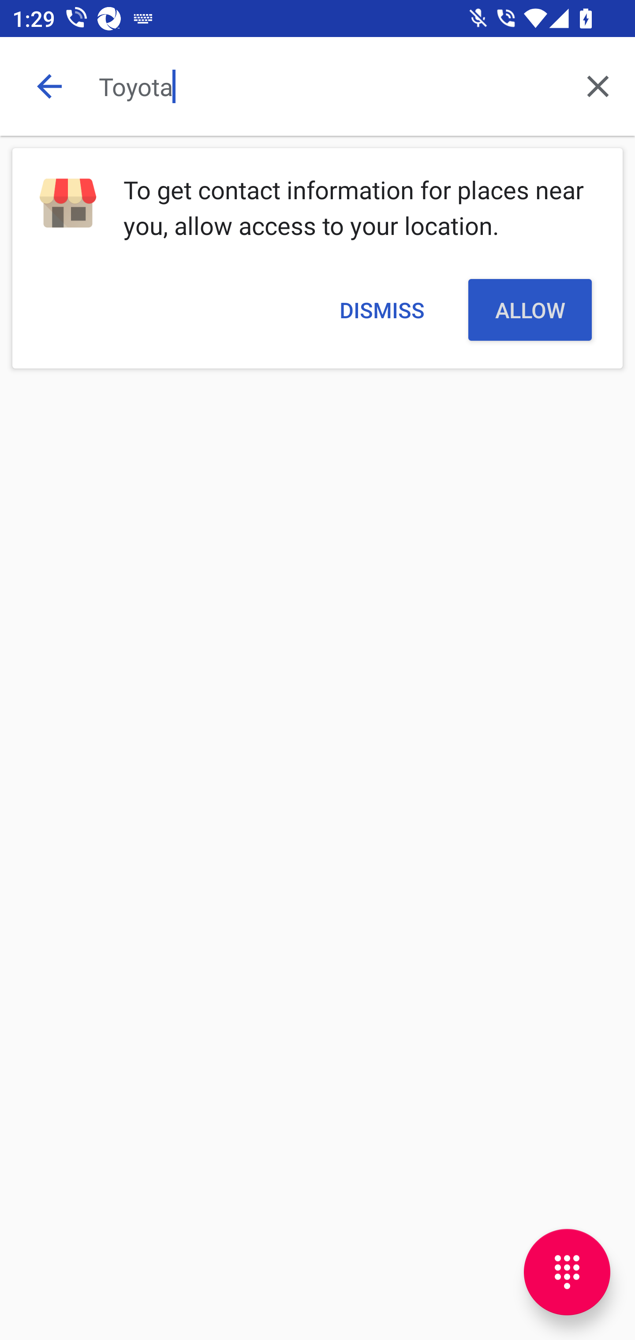  Describe the element at coordinates (530, 309) in the screenshot. I see `ALLOW` at that location.